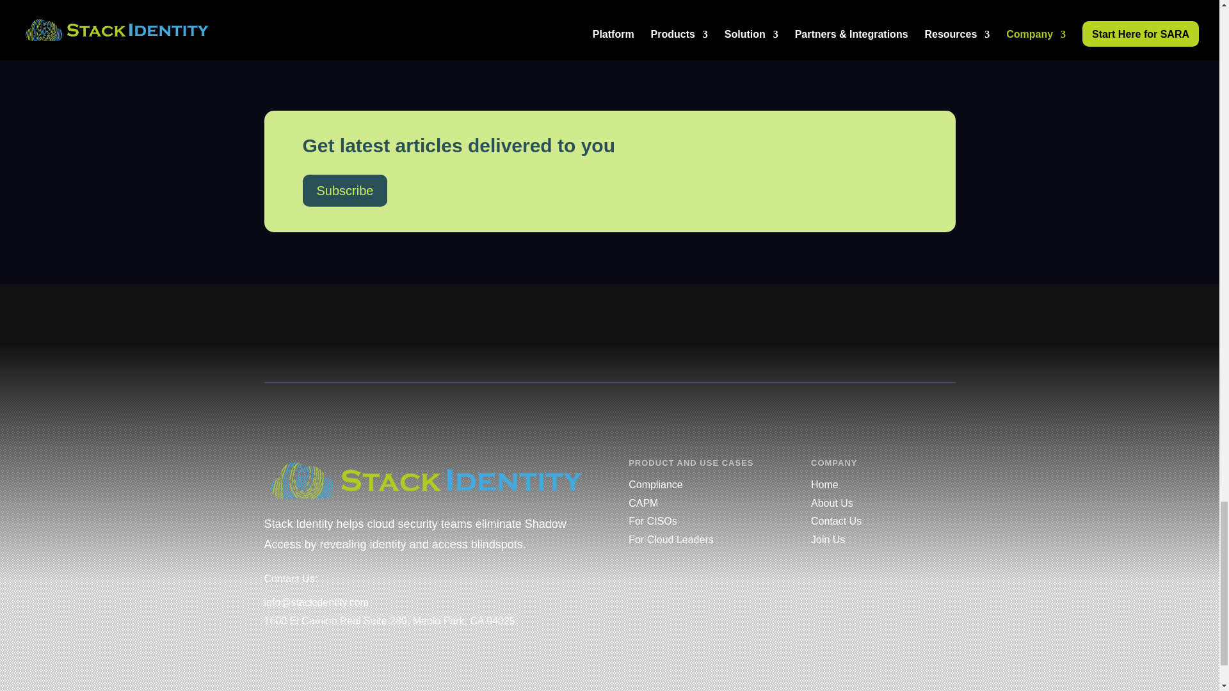 This screenshot has height=691, width=1229. I want to click on Contact Us, so click(836, 521).